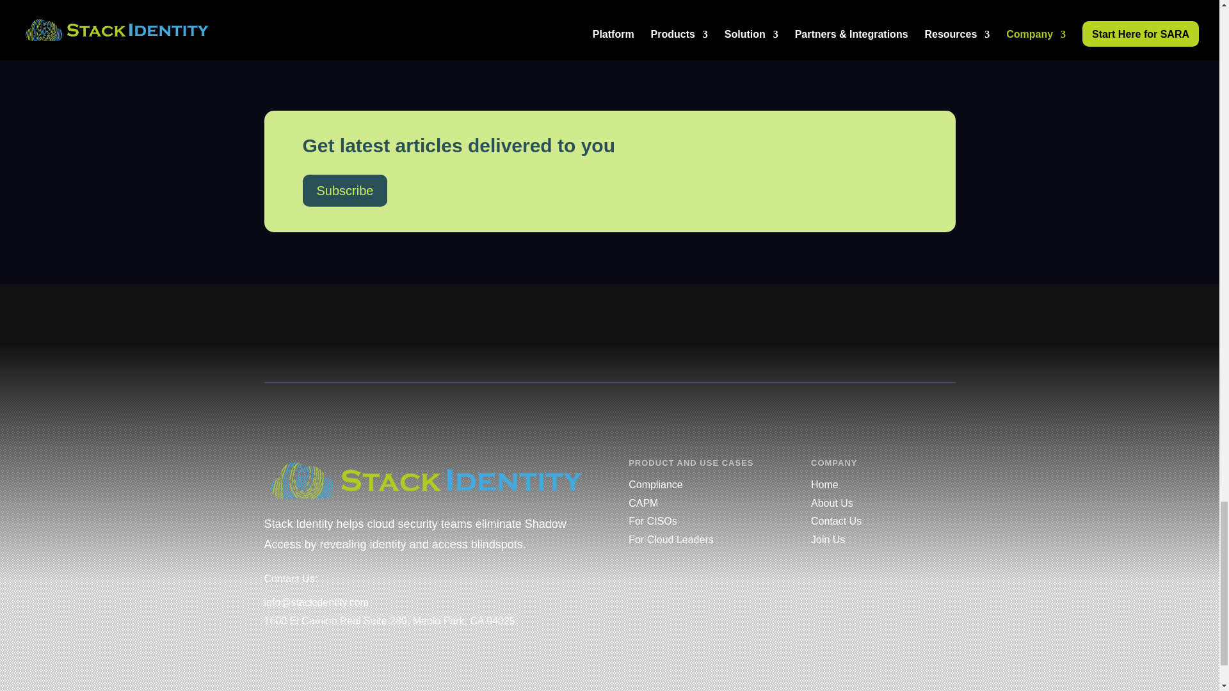 This screenshot has height=691, width=1229. I want to click on Contact Us, so click(836, 521).